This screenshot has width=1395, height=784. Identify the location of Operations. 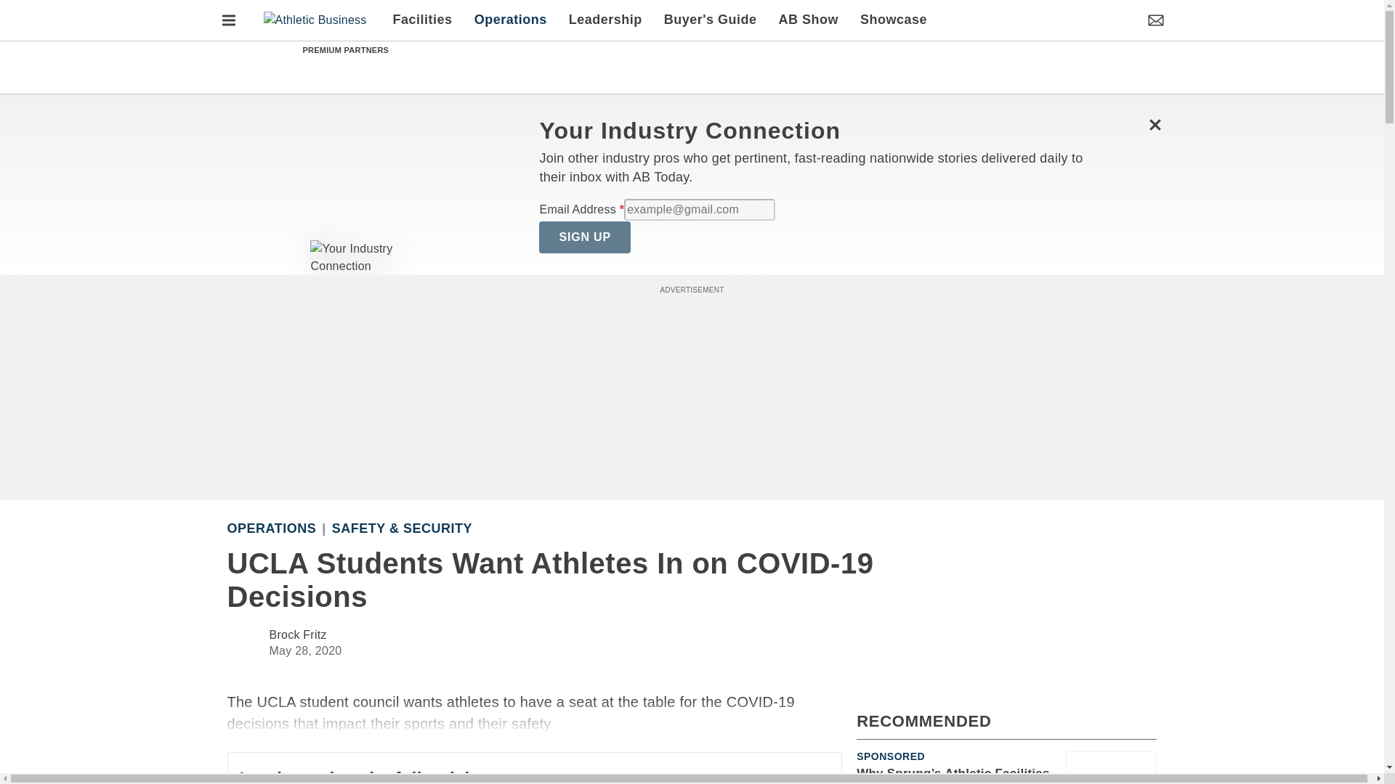
(510, 20).